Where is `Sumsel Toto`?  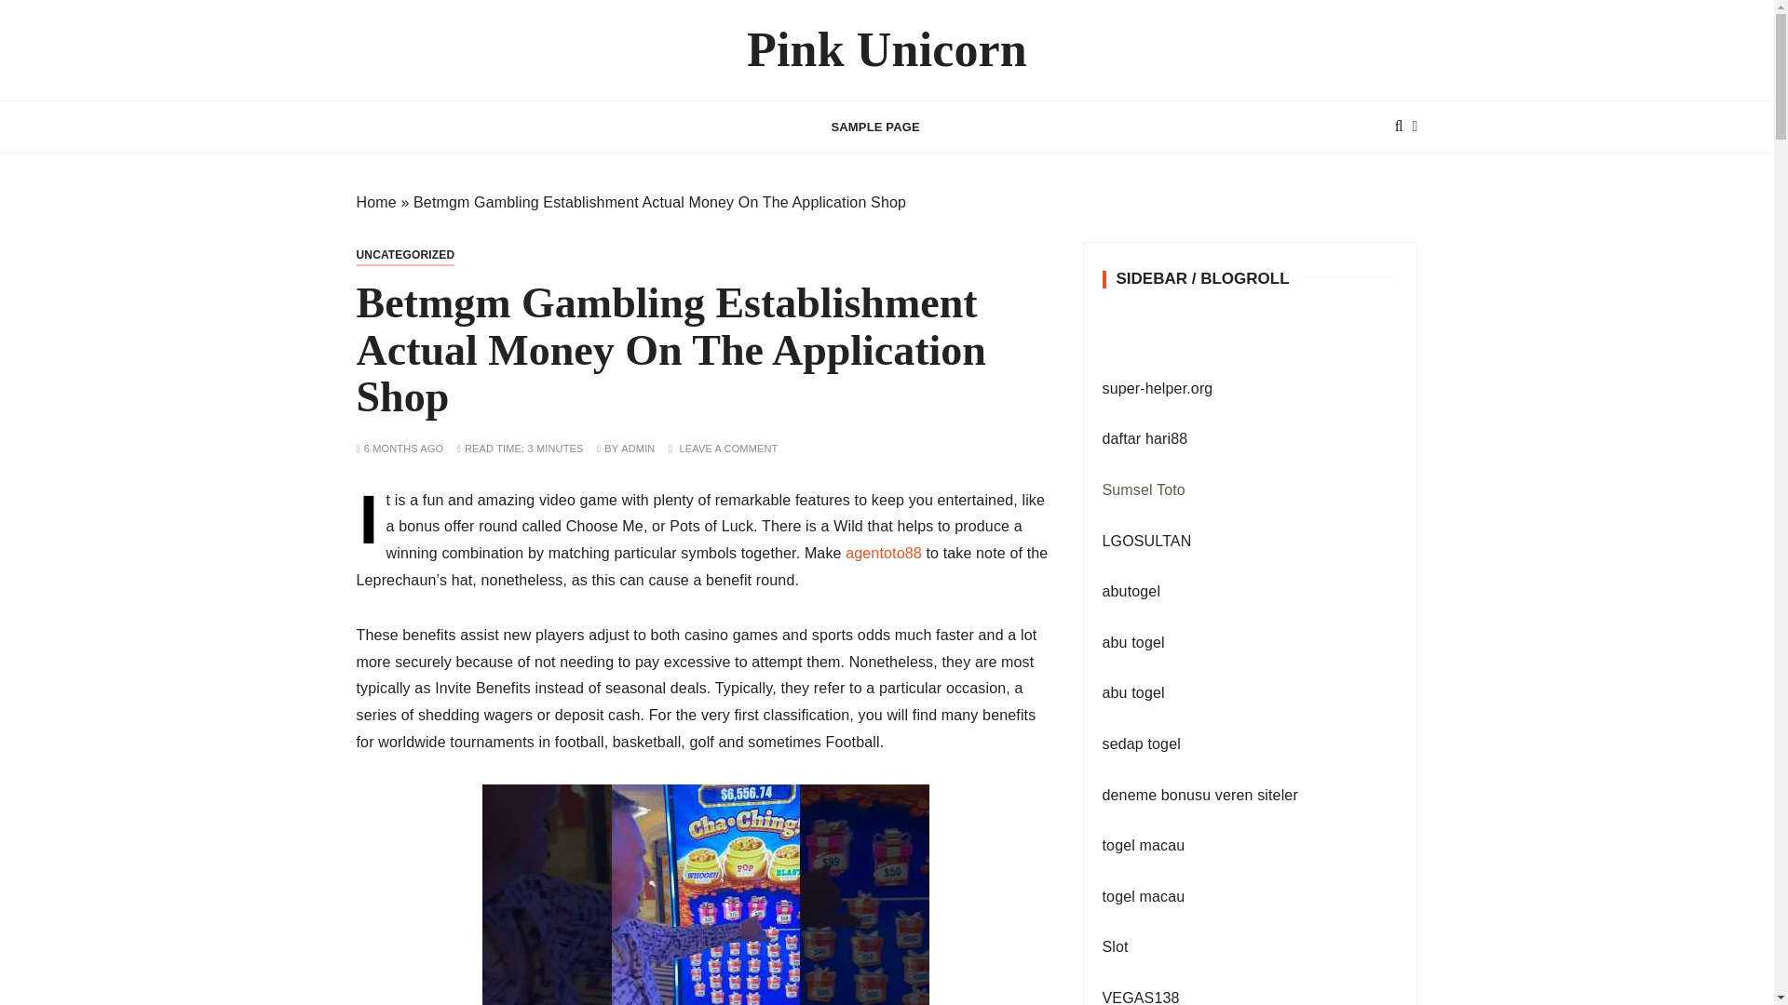 Sumsel Toto is located at coordinates (1144, 489).